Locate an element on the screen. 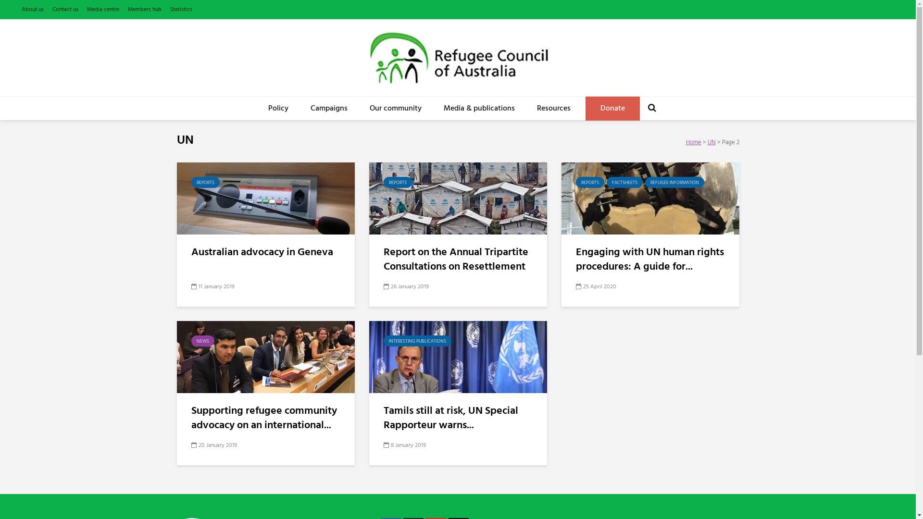 This screenshot has height=519, width=923. Campaigns is located at coordinates (329, 109).